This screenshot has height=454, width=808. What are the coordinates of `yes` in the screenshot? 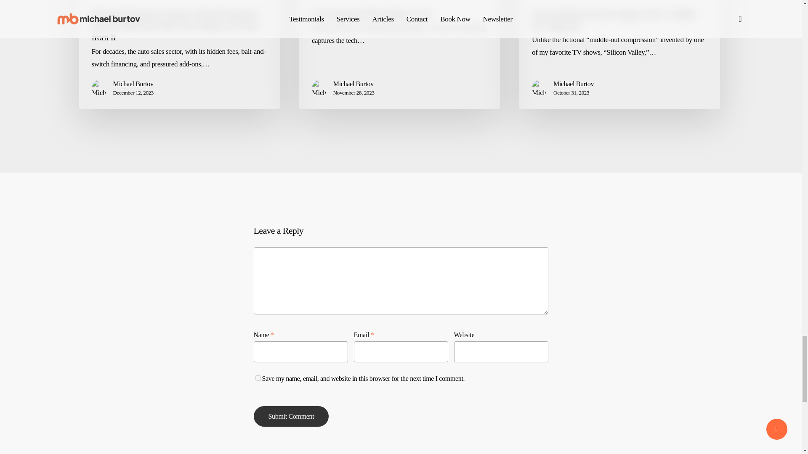 It's located at (258, 378).